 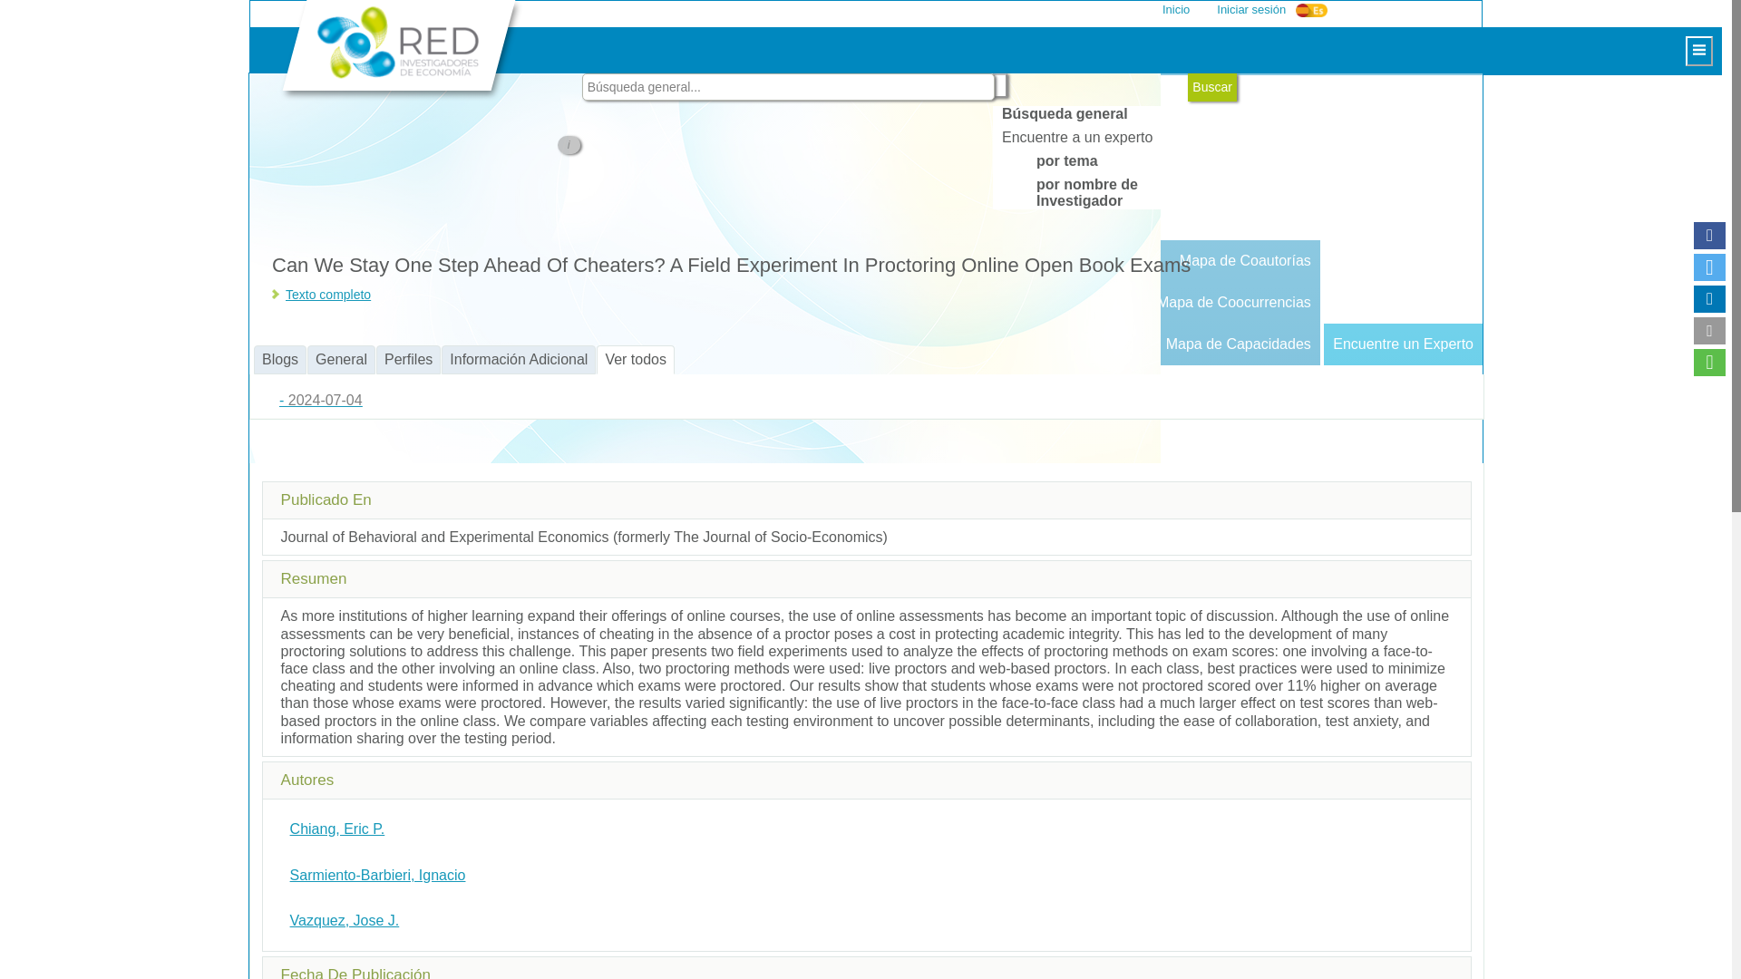 What do you see at coordinates (598, 94) in the screenshot?
I see `Nosotros` at bounding box center [598, 94].